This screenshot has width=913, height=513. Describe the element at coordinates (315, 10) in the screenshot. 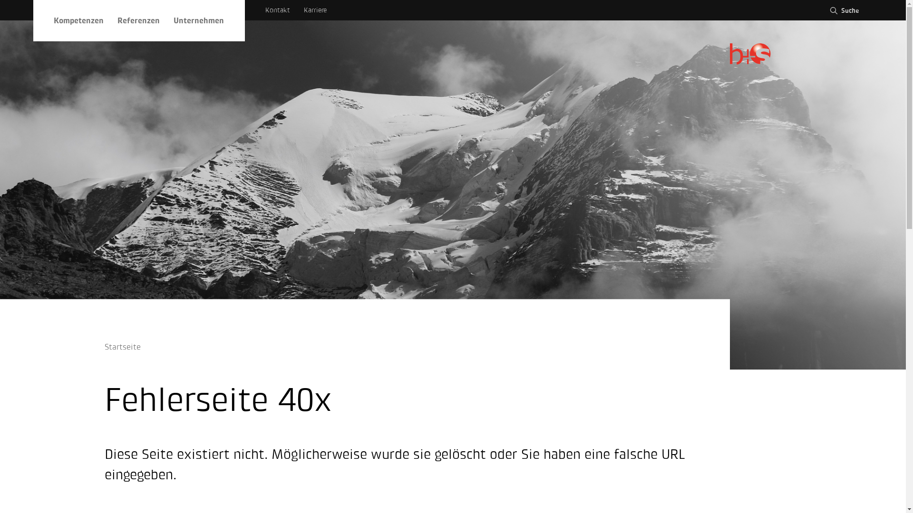

I see `Karriere` at that location.